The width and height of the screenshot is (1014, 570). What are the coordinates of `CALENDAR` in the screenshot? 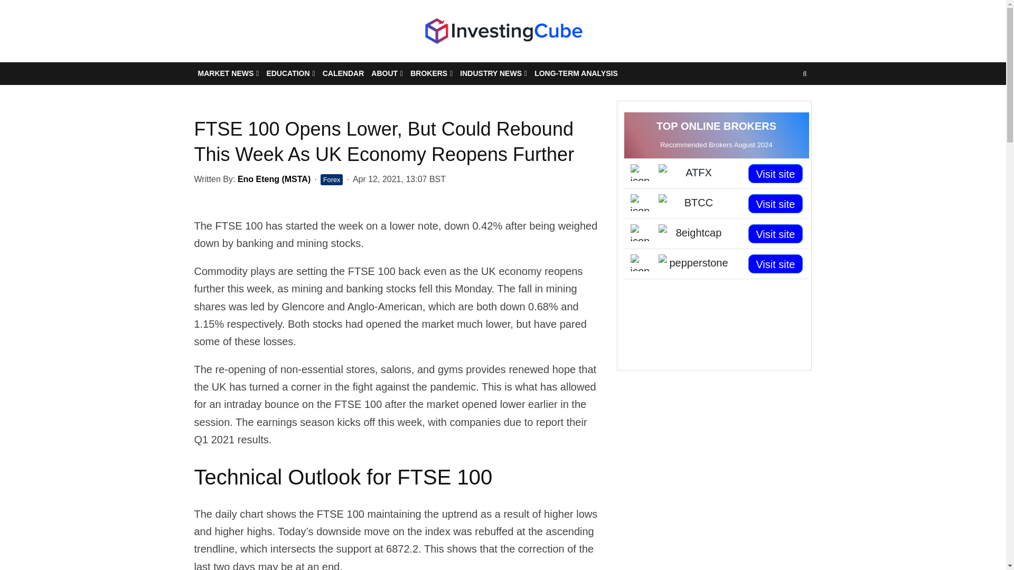 It's located at (343, 73).